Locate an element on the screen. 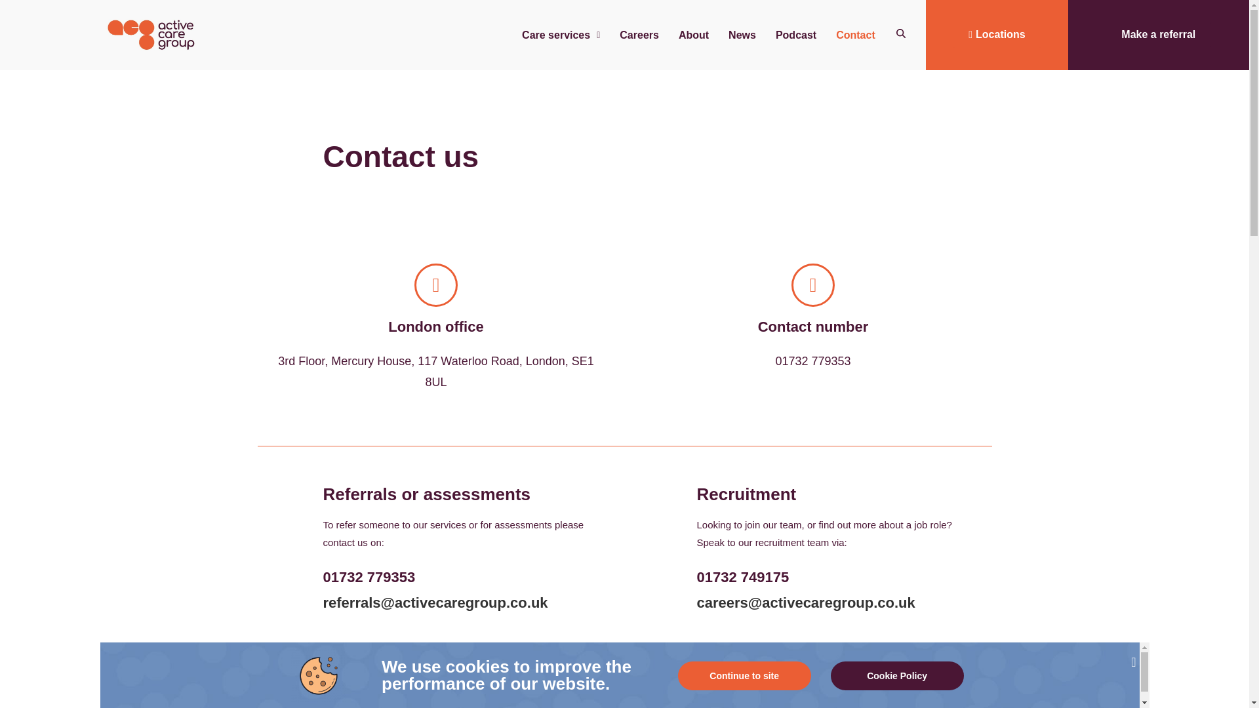 This screenshot has height=708, width=1259. Locations is located at coordinates (997, 35).